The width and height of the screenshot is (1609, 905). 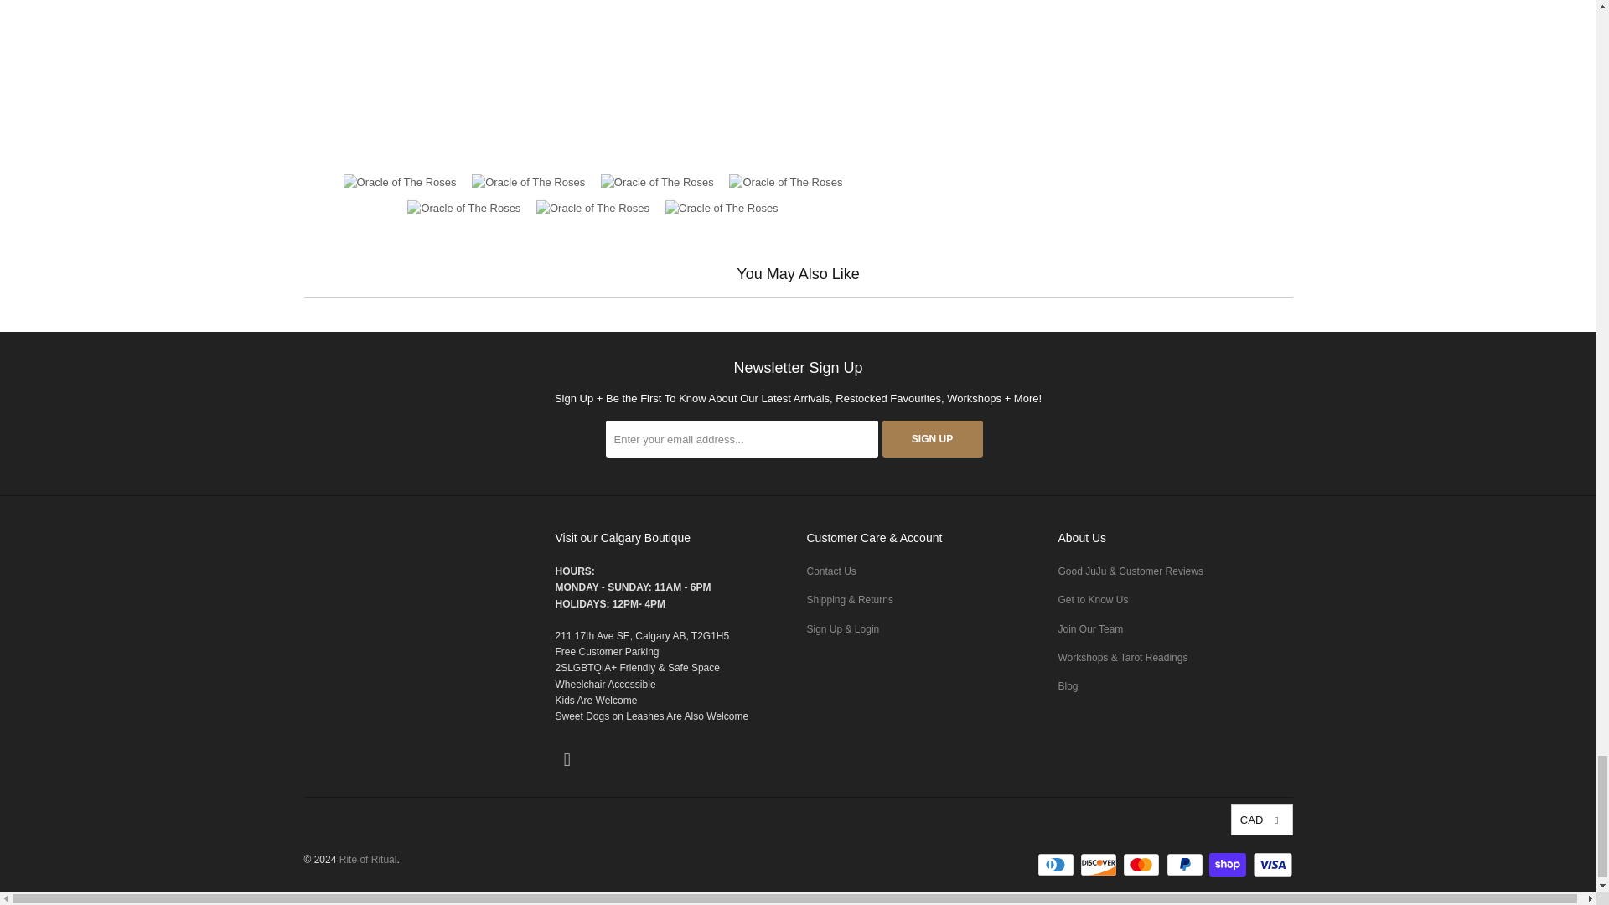 I want to click on PayPal, so click(x=1187, y=865).